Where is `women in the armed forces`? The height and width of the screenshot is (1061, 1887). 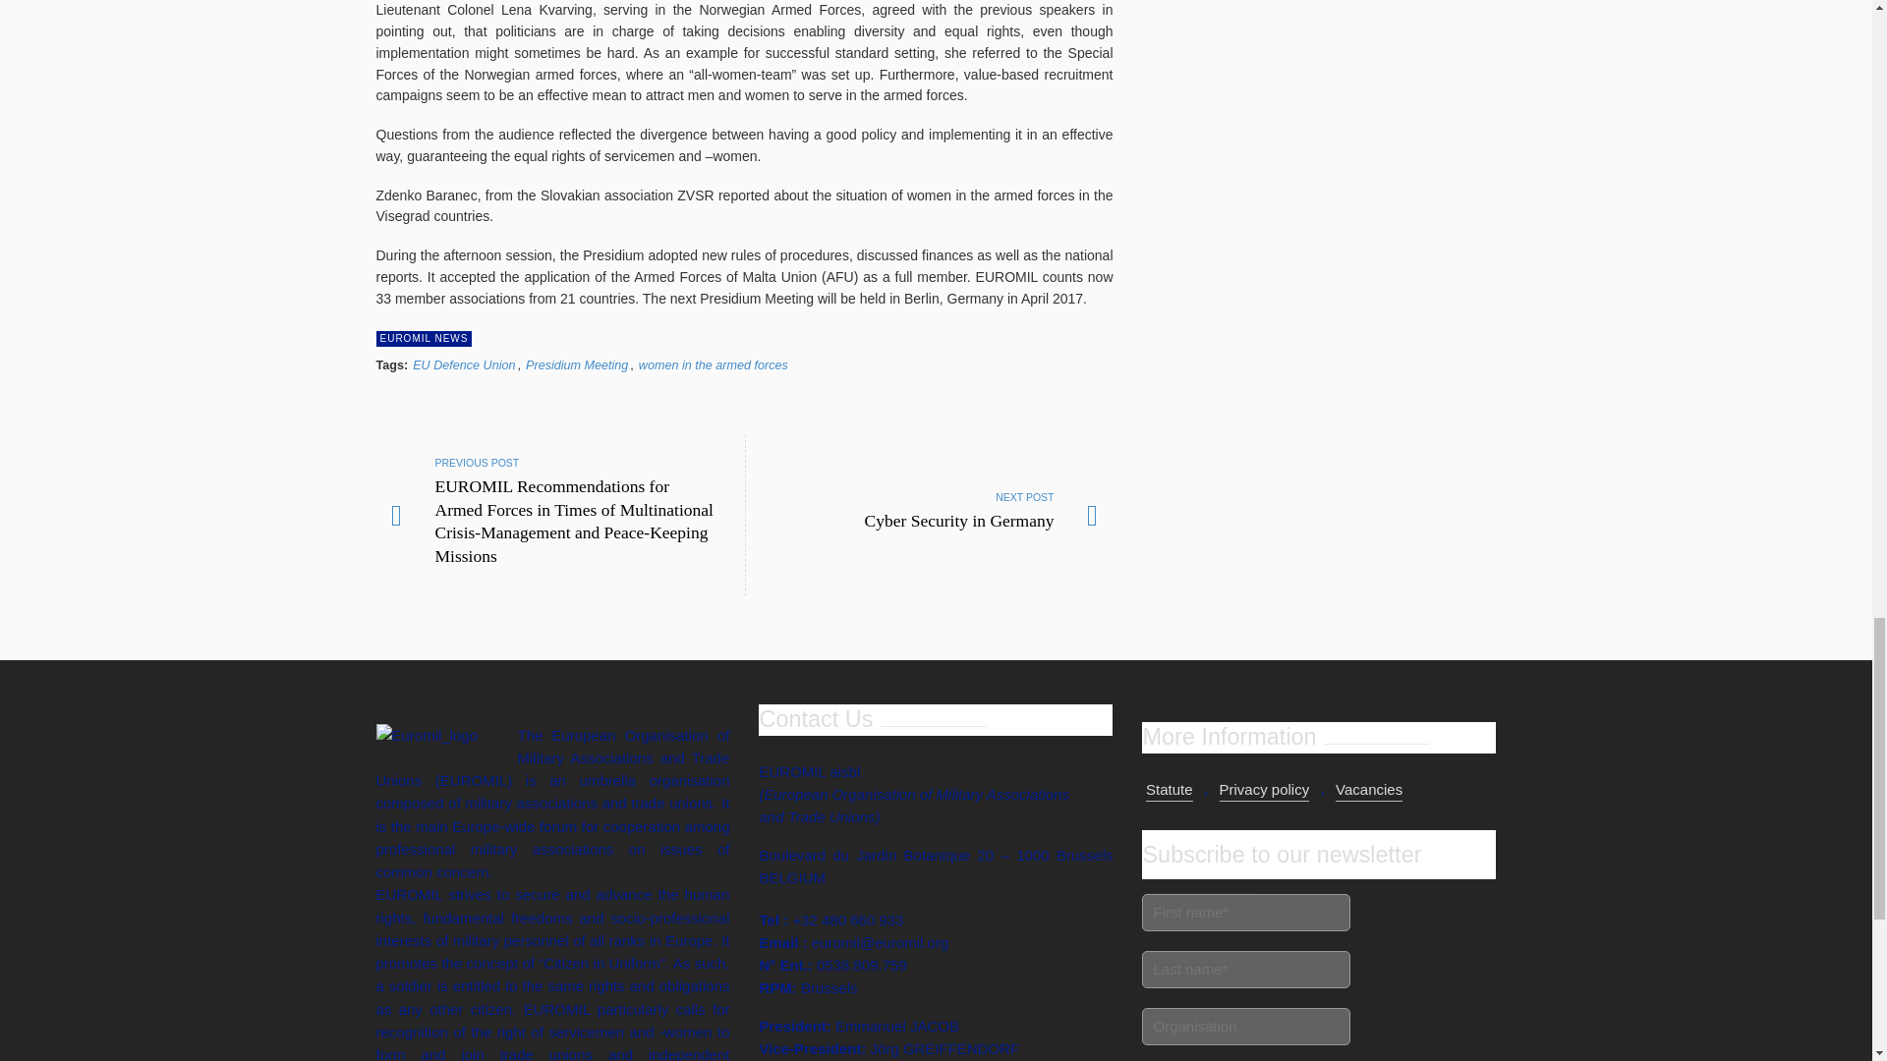
women in the armed forces is located at coordinates (424, 338).